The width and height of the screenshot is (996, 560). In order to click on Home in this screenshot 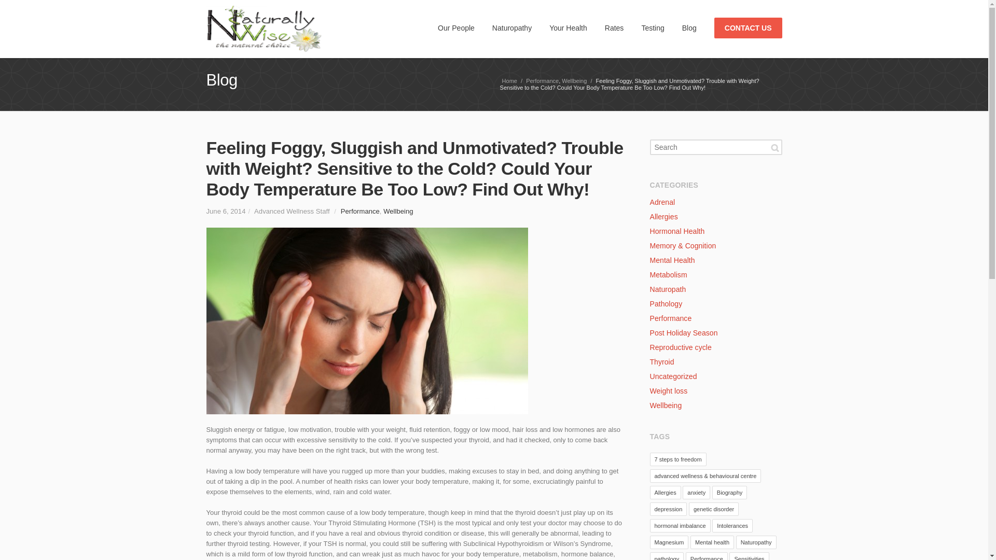, I will do `click(509, 81)`.